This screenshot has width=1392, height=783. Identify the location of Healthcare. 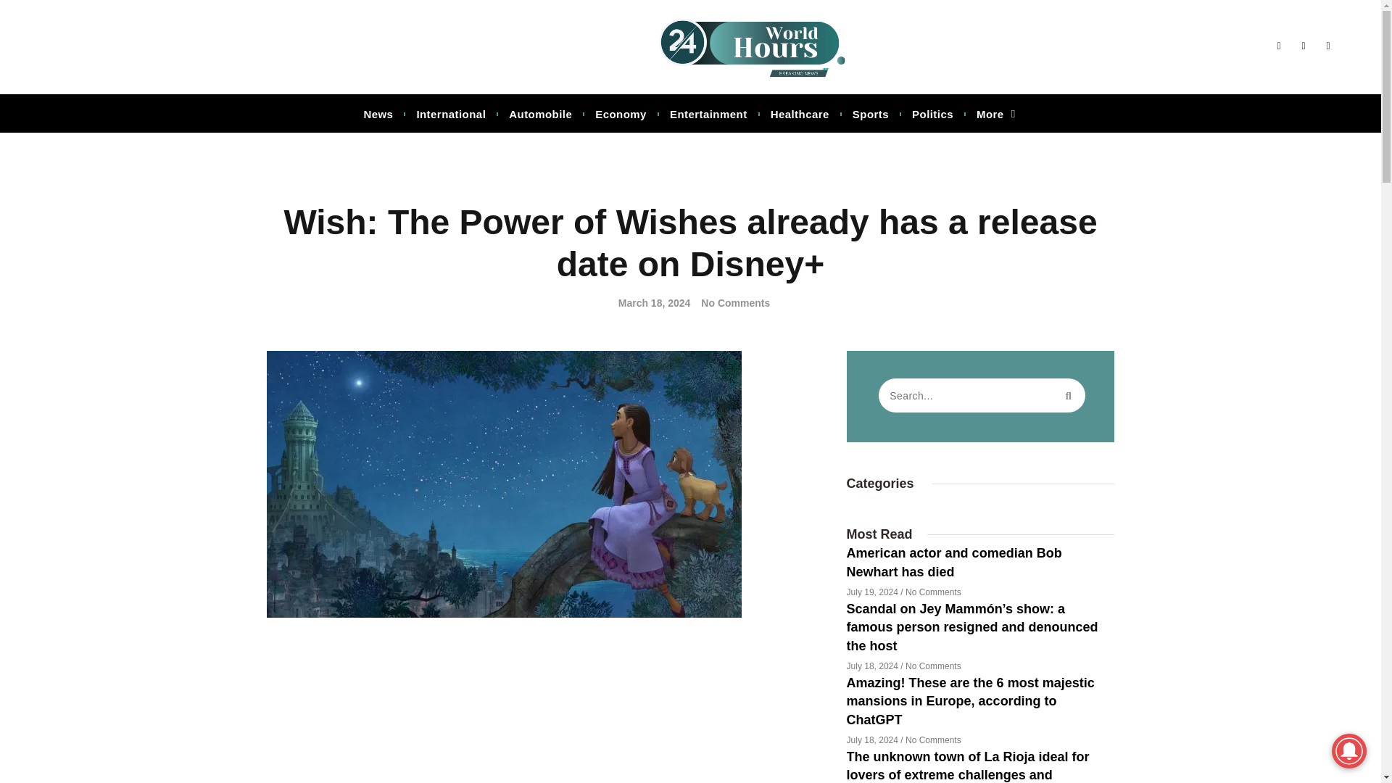
(799, 115).